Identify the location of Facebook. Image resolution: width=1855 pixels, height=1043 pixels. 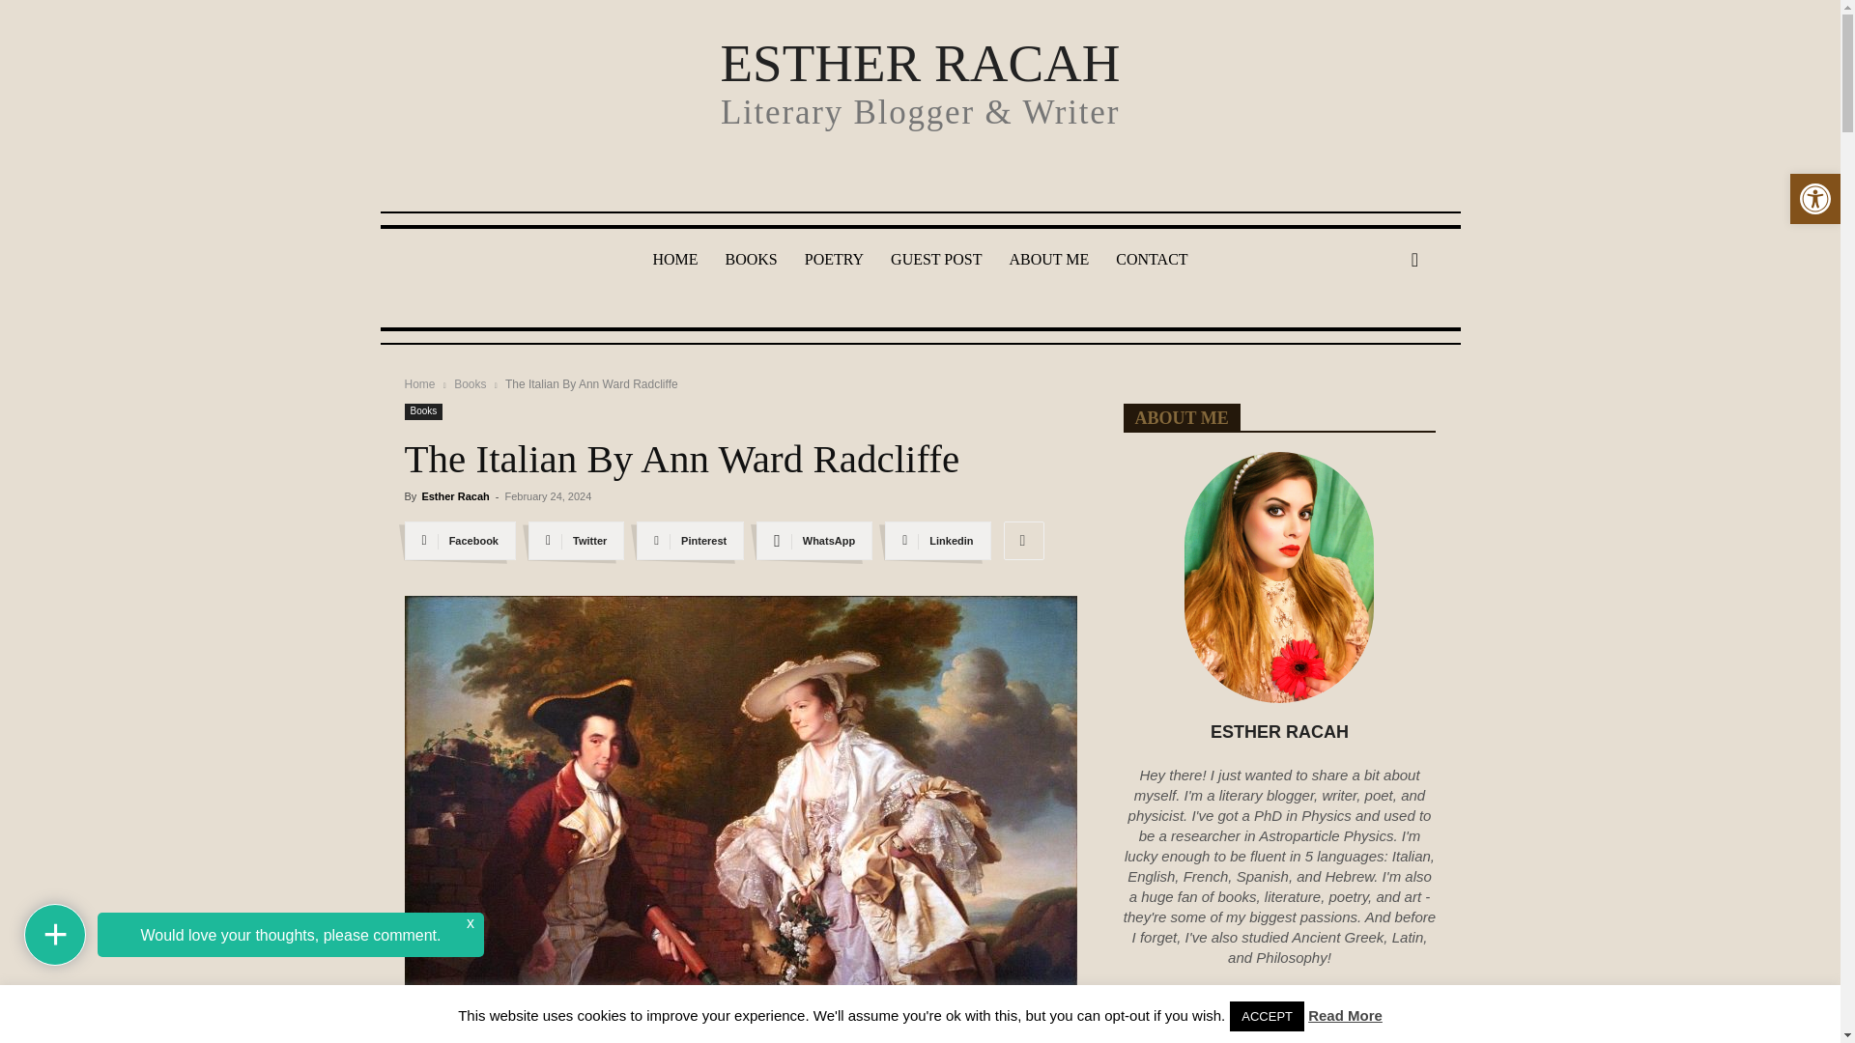
(460, 541).